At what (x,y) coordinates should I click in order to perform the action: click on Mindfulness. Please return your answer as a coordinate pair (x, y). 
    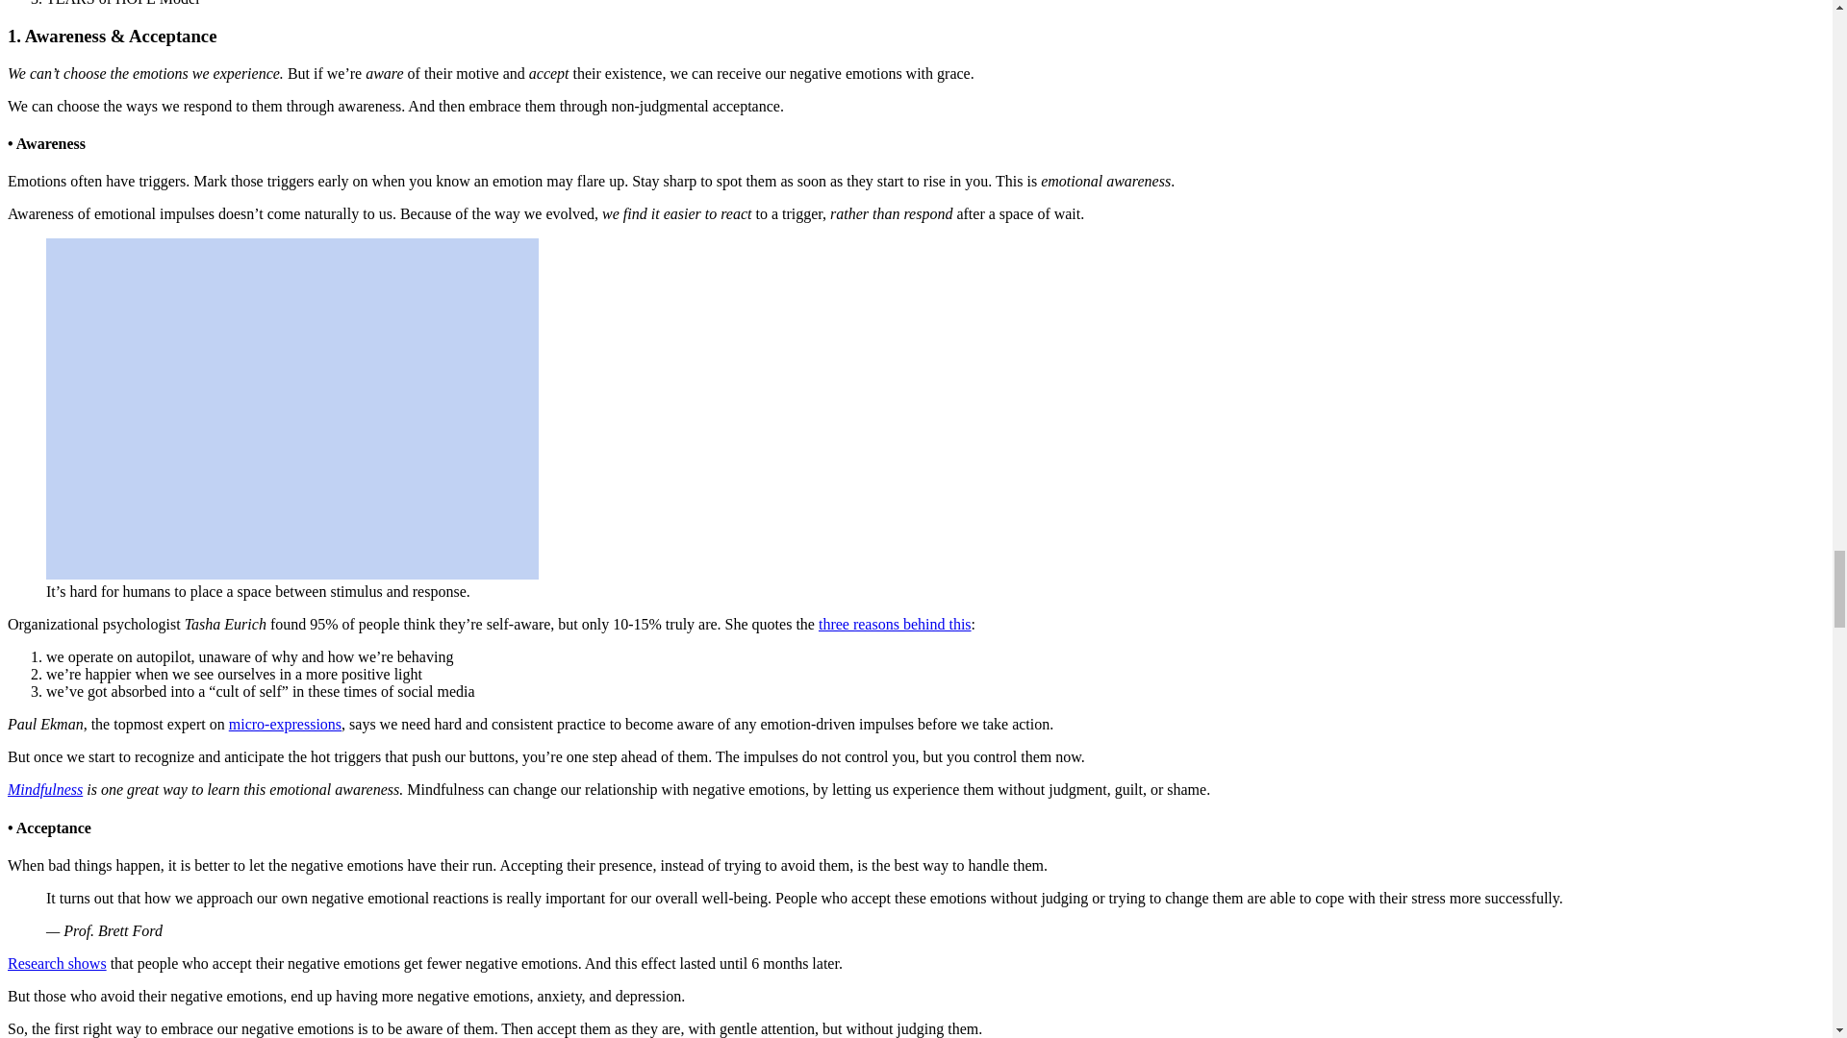
    Looking at the image, I should click on (44, 790).